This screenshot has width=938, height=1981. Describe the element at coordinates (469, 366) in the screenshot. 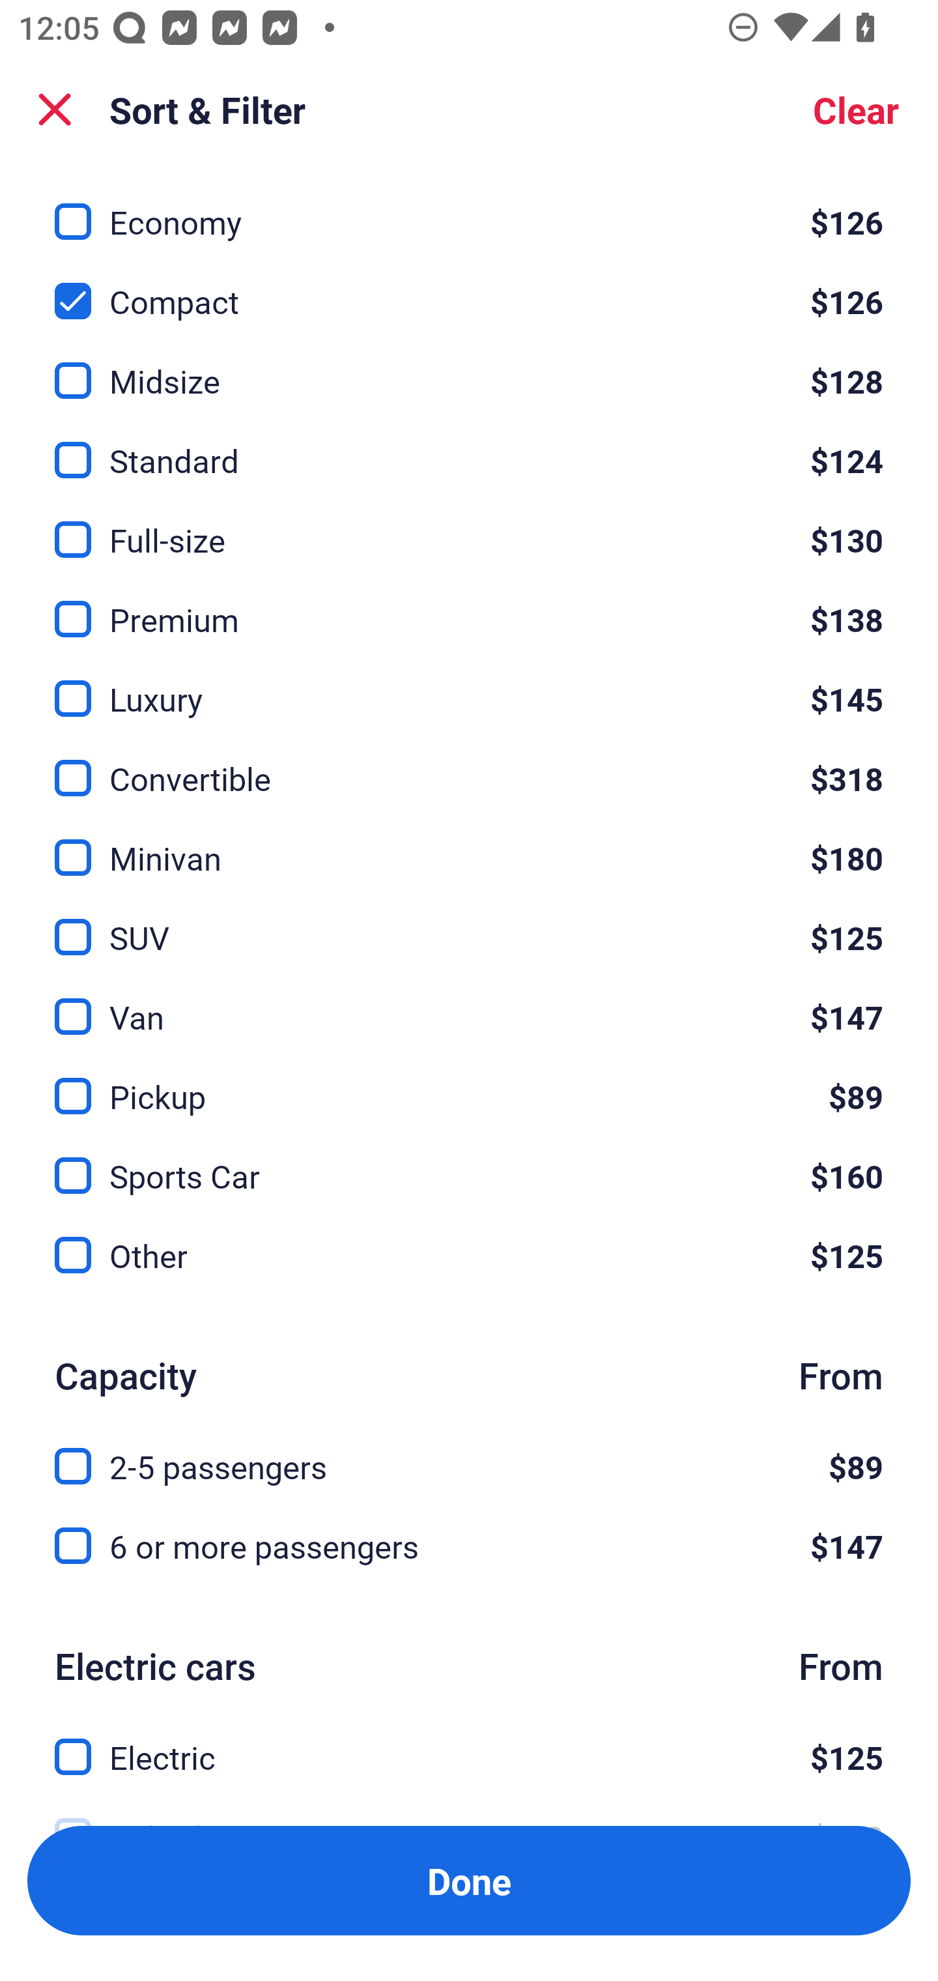

I see `Midsize, $128 Midsize $128` at that location.